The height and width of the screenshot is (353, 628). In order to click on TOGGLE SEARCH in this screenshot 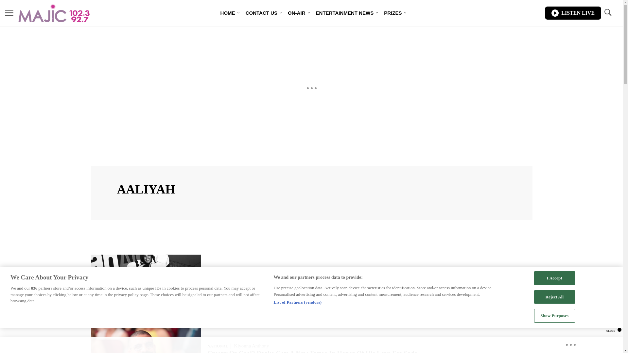, I will do `click(607, 13)`.